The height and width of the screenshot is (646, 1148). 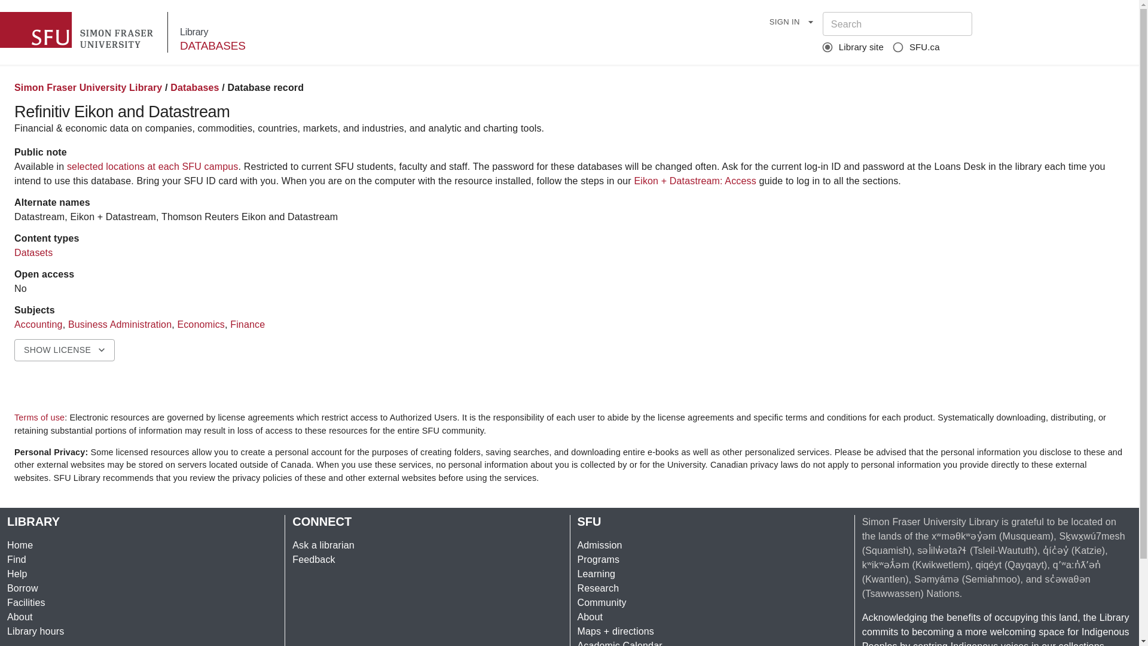 I want to click on Admission, so click(x=599, y=545).